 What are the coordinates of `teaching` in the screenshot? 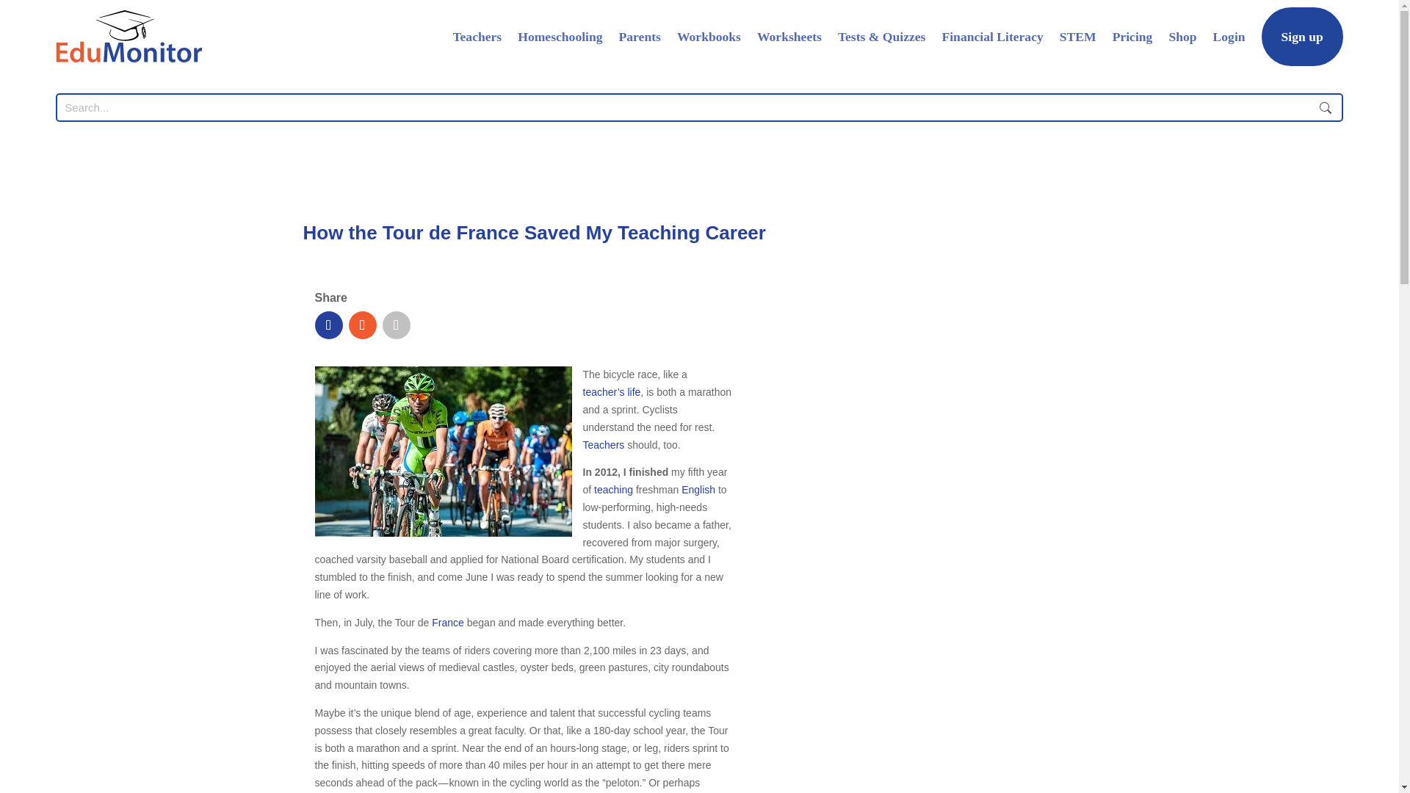 It's located at (613, 489).